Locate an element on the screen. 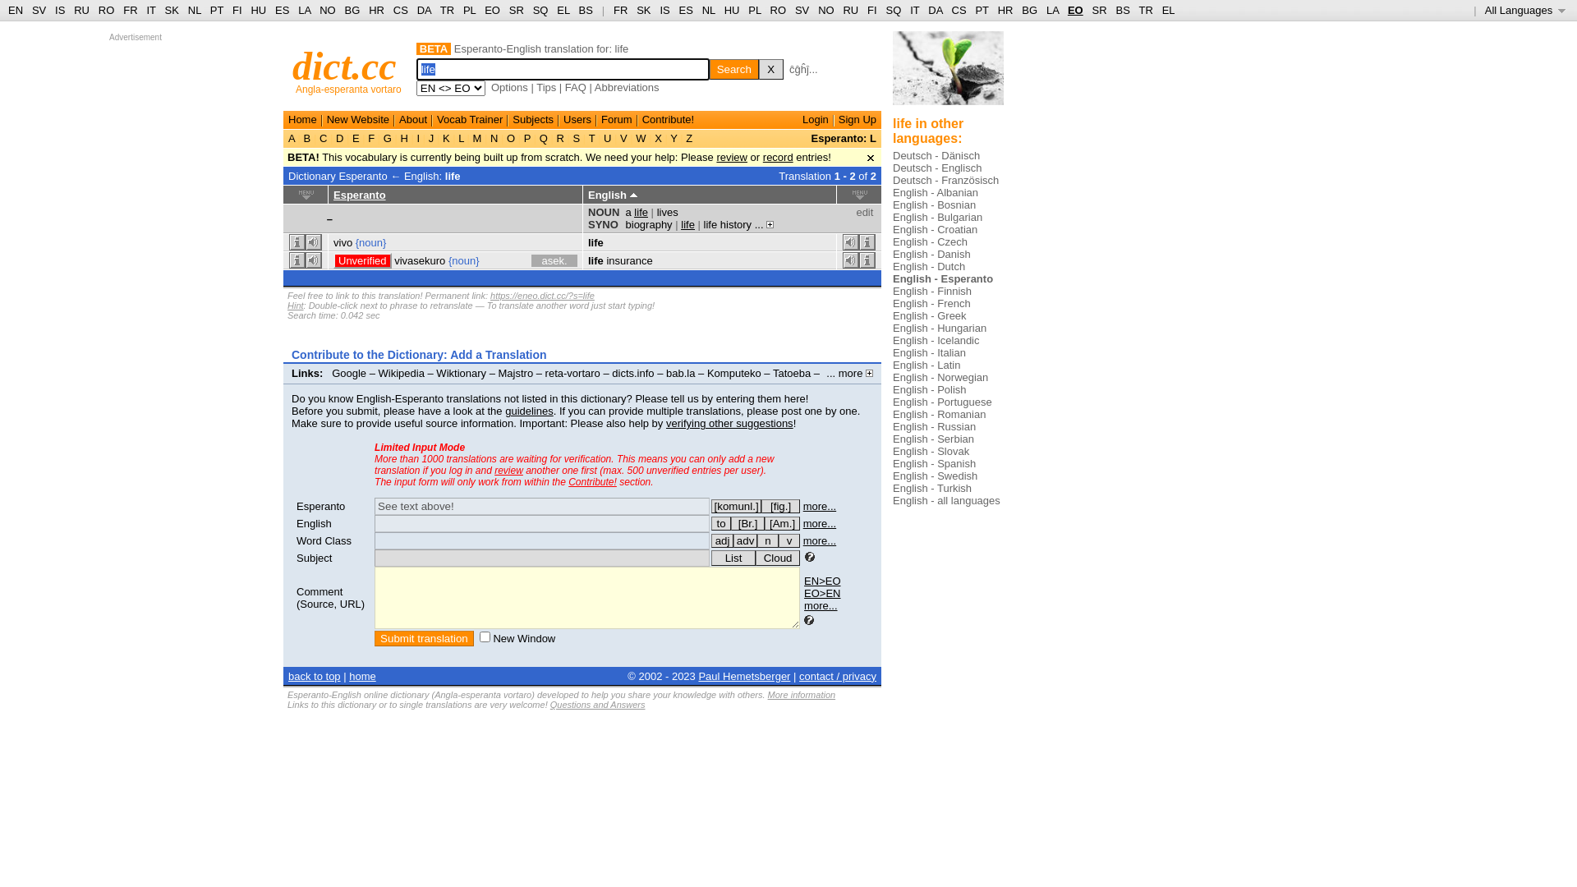  Unverified is located at coordinates (363, 261).